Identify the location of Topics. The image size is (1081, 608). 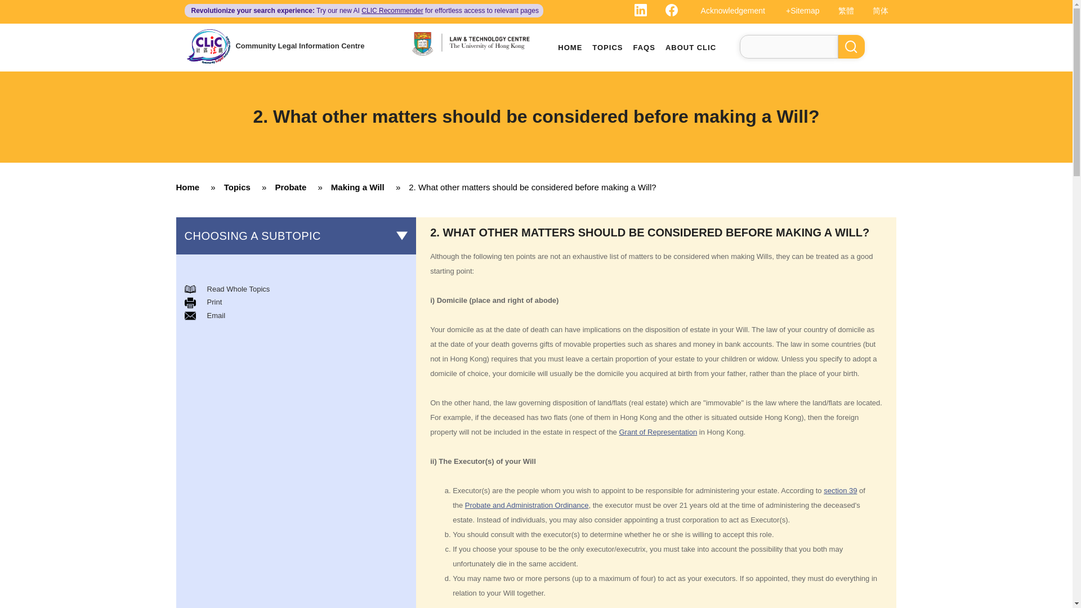
(241, 187).